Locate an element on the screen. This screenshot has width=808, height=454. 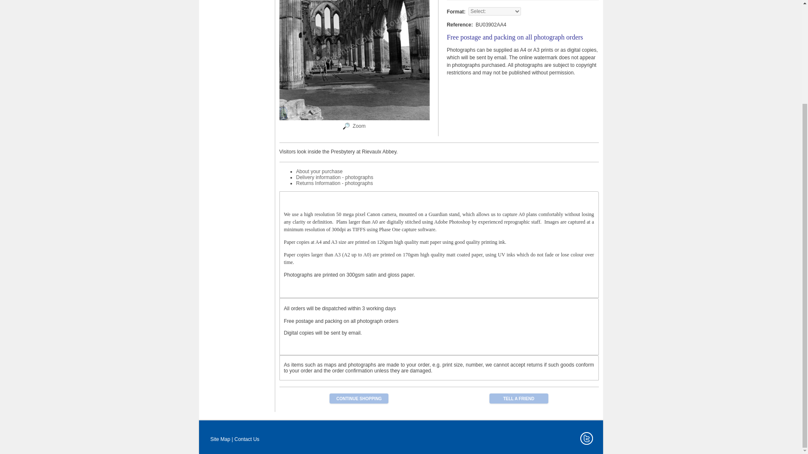
CONTINUE SHOPPING is located at coordinates (359, 399).